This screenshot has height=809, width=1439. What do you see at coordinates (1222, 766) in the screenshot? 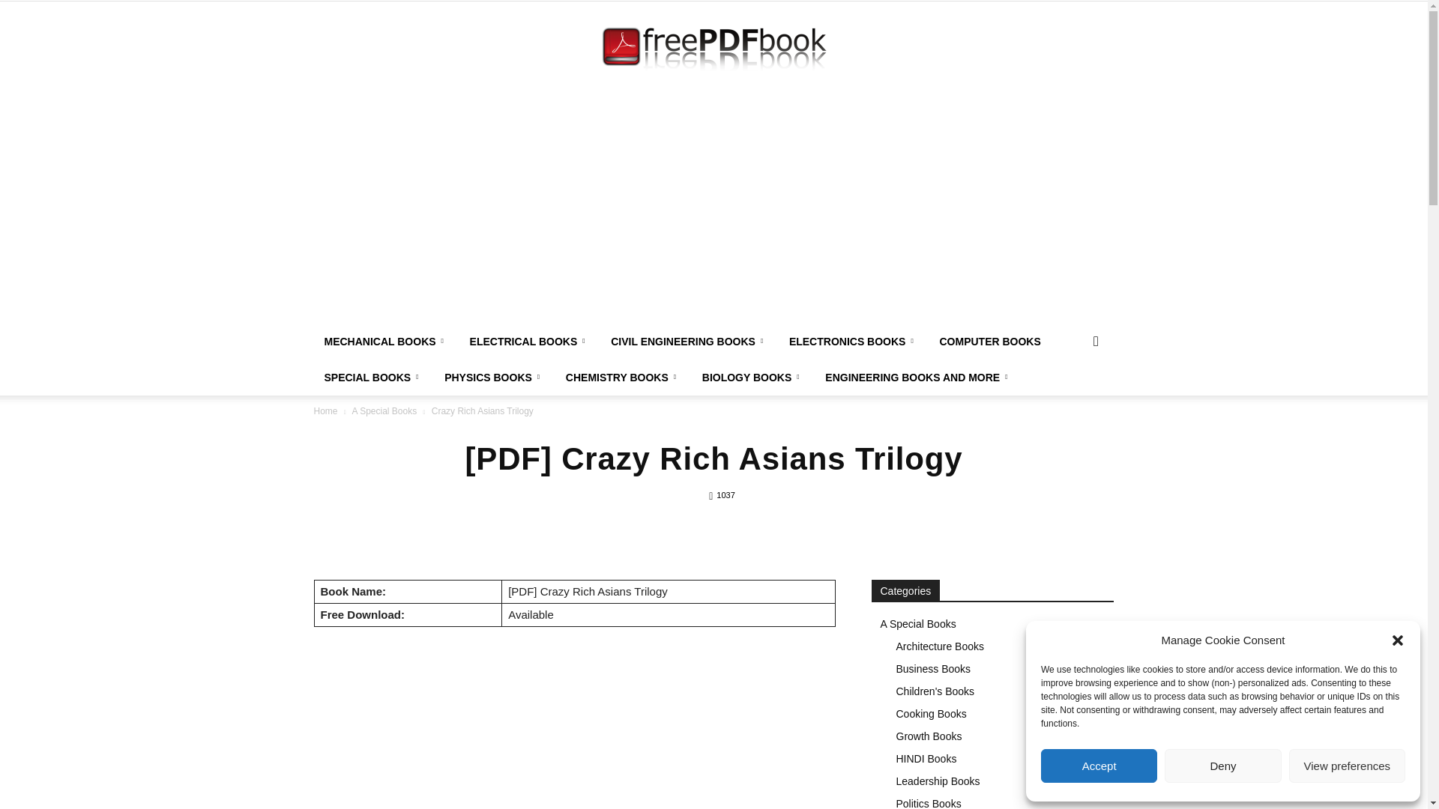
I see `Deny` at bounding box center [1222, 766].